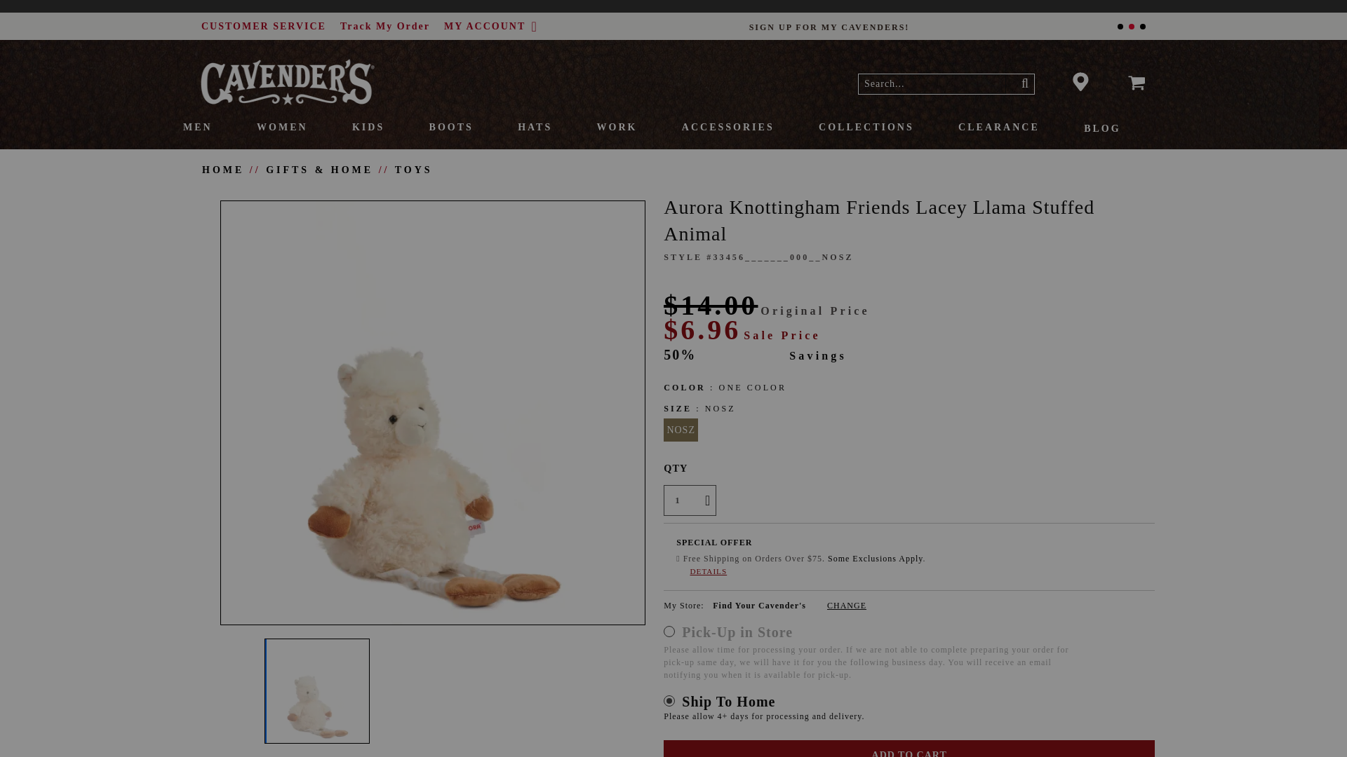 The height and width of the screenshot is (757, 1347). What do you see at coordinates (1131, 27) in the screenshot?
I see `SIGN UP FOR MY CAVENDERS!` at bounding box center [1131, 27].